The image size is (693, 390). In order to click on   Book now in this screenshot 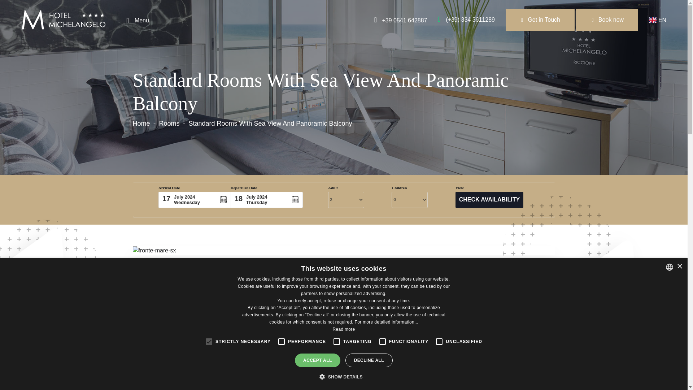, I will do `click(607, 19)`.